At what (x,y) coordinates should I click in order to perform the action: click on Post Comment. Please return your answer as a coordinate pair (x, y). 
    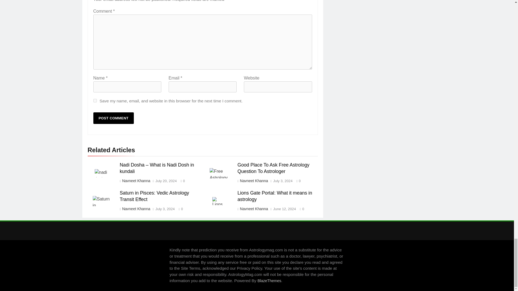
    Looking at the image, I should click on (114, 118).